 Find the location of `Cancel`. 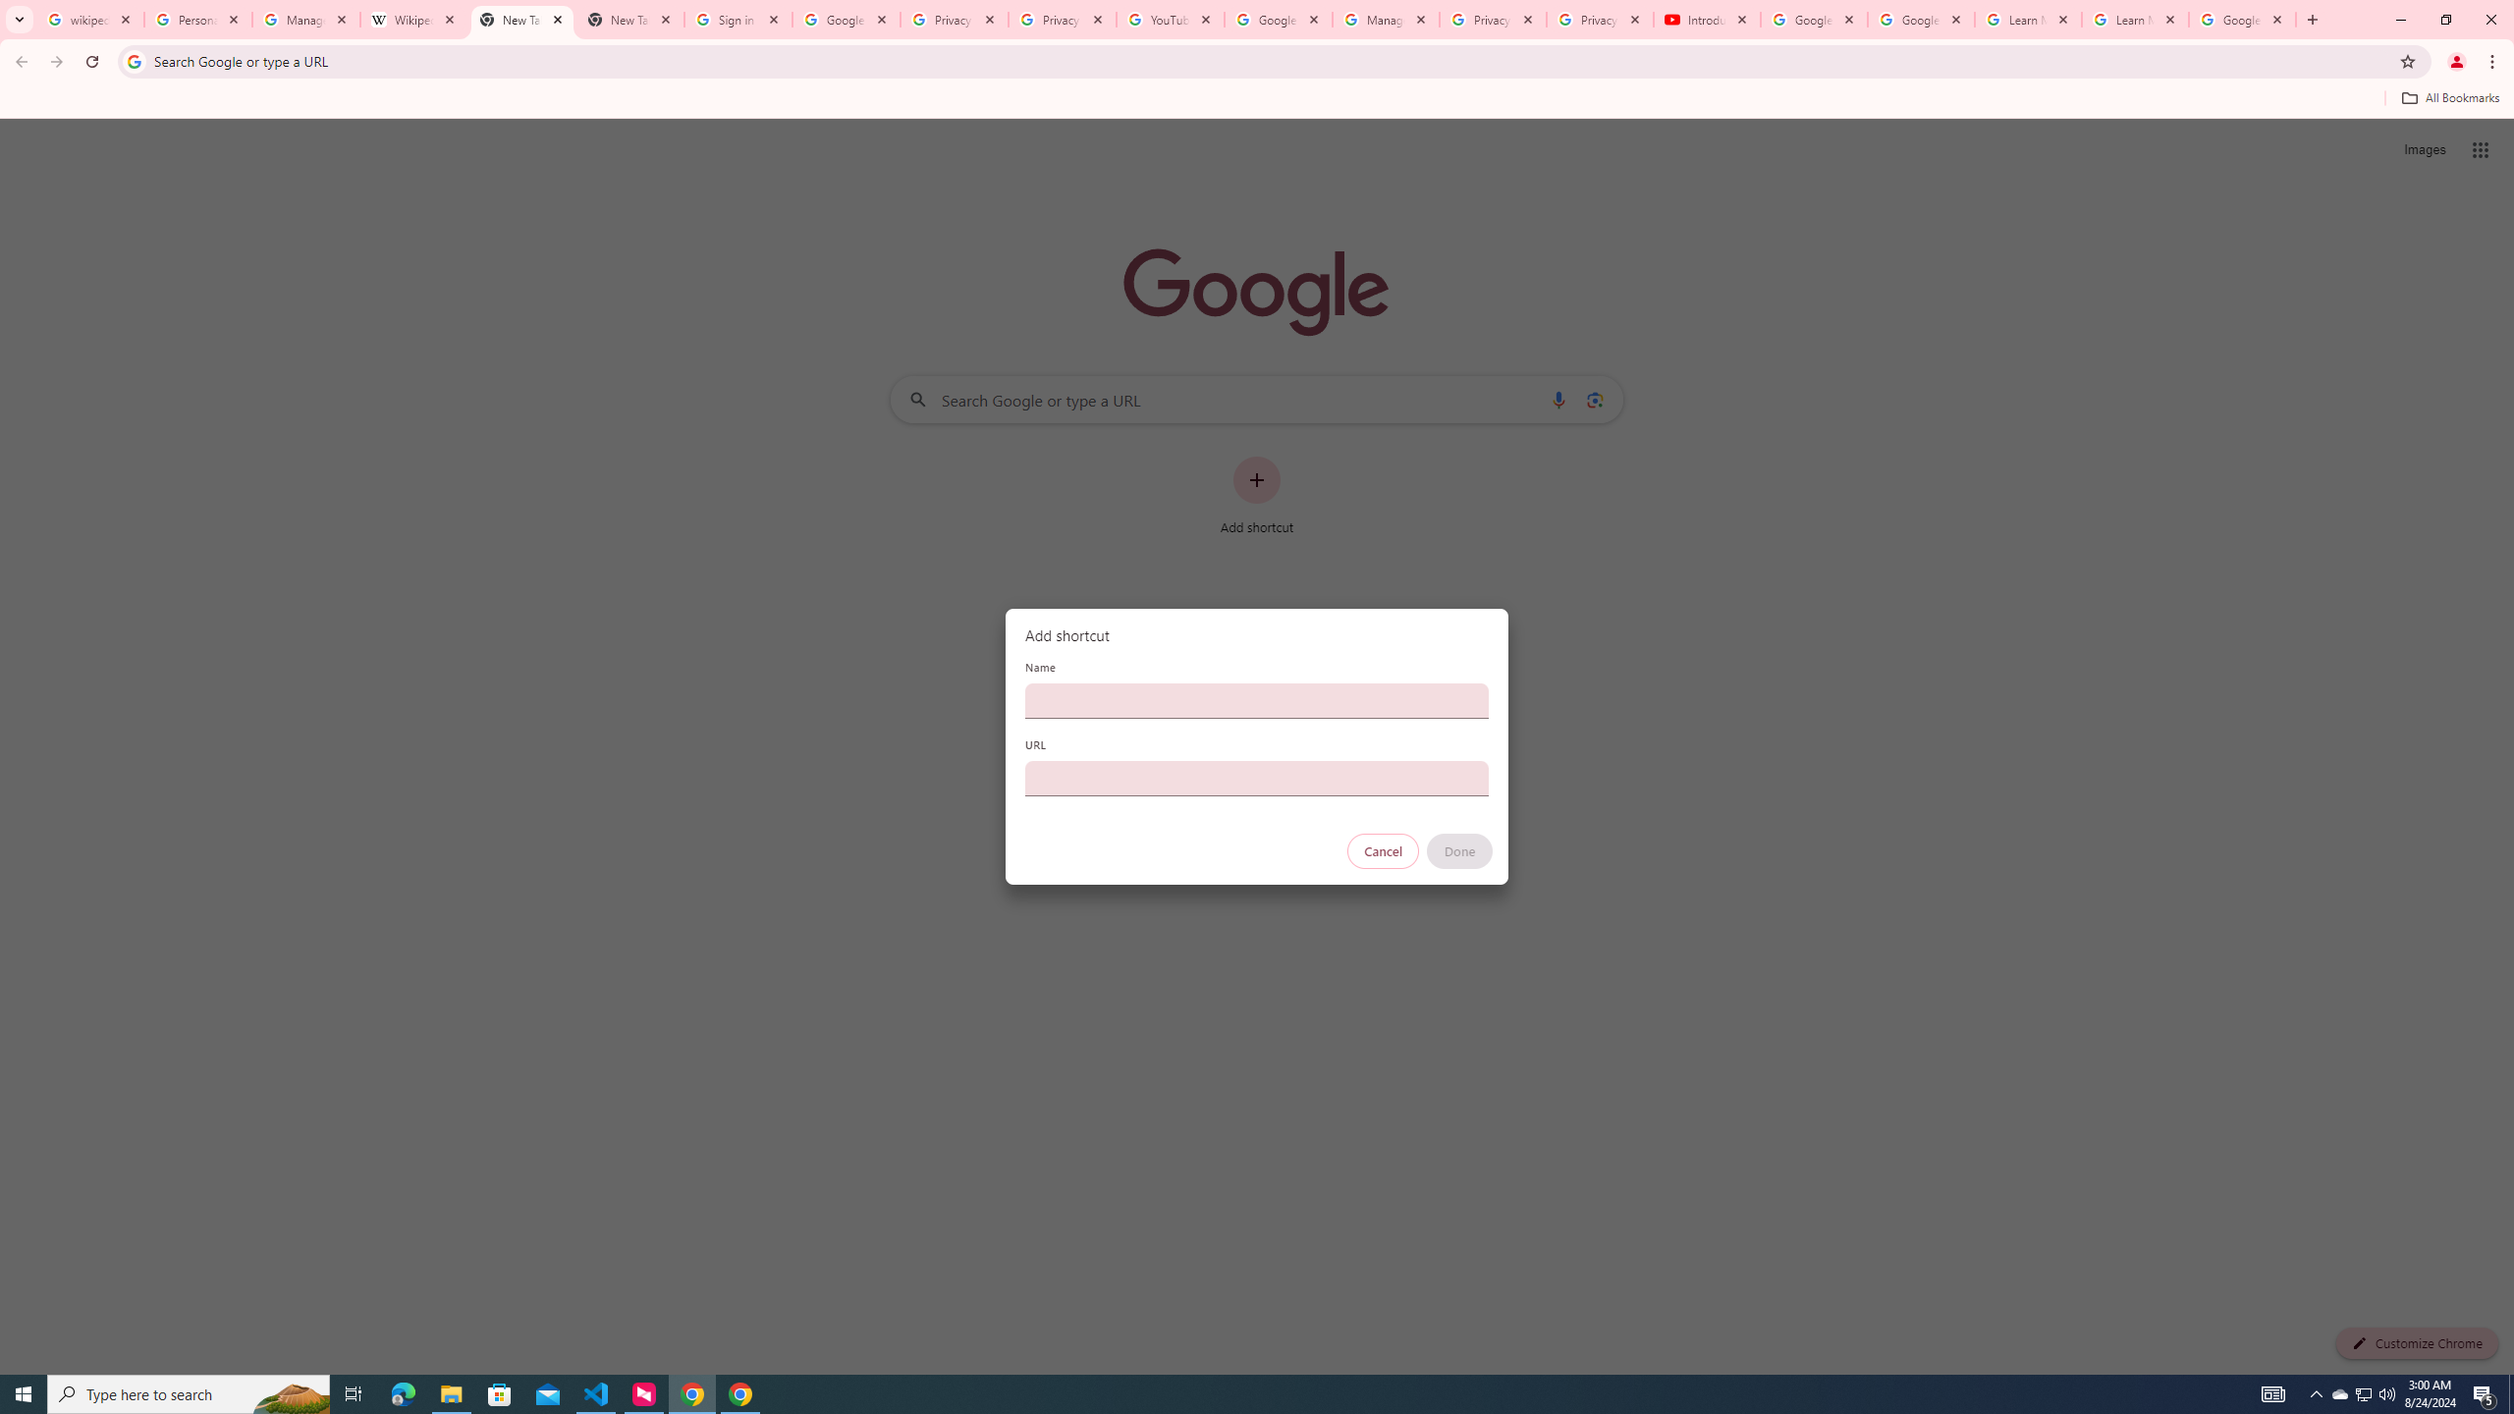

Cancel is located at coordinates (1384, 851).